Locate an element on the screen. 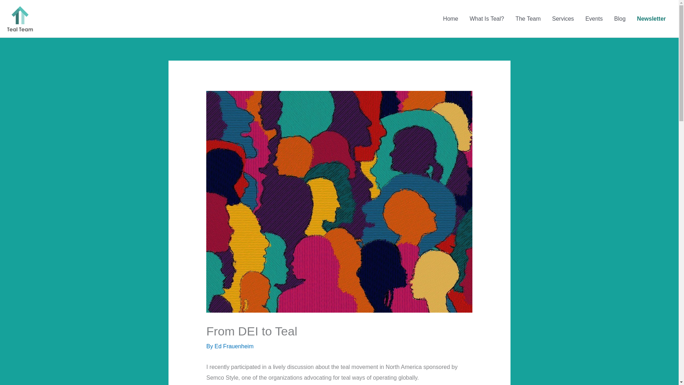  What Is Teal? is located at coordinates (487, 19).